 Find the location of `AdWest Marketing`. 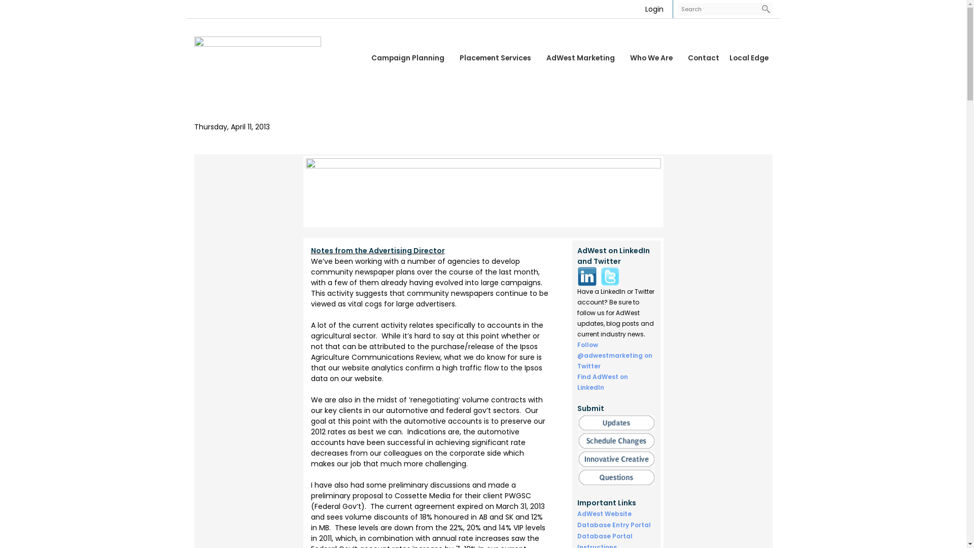

AdWest Marketing is located at coordinates (582, 58).